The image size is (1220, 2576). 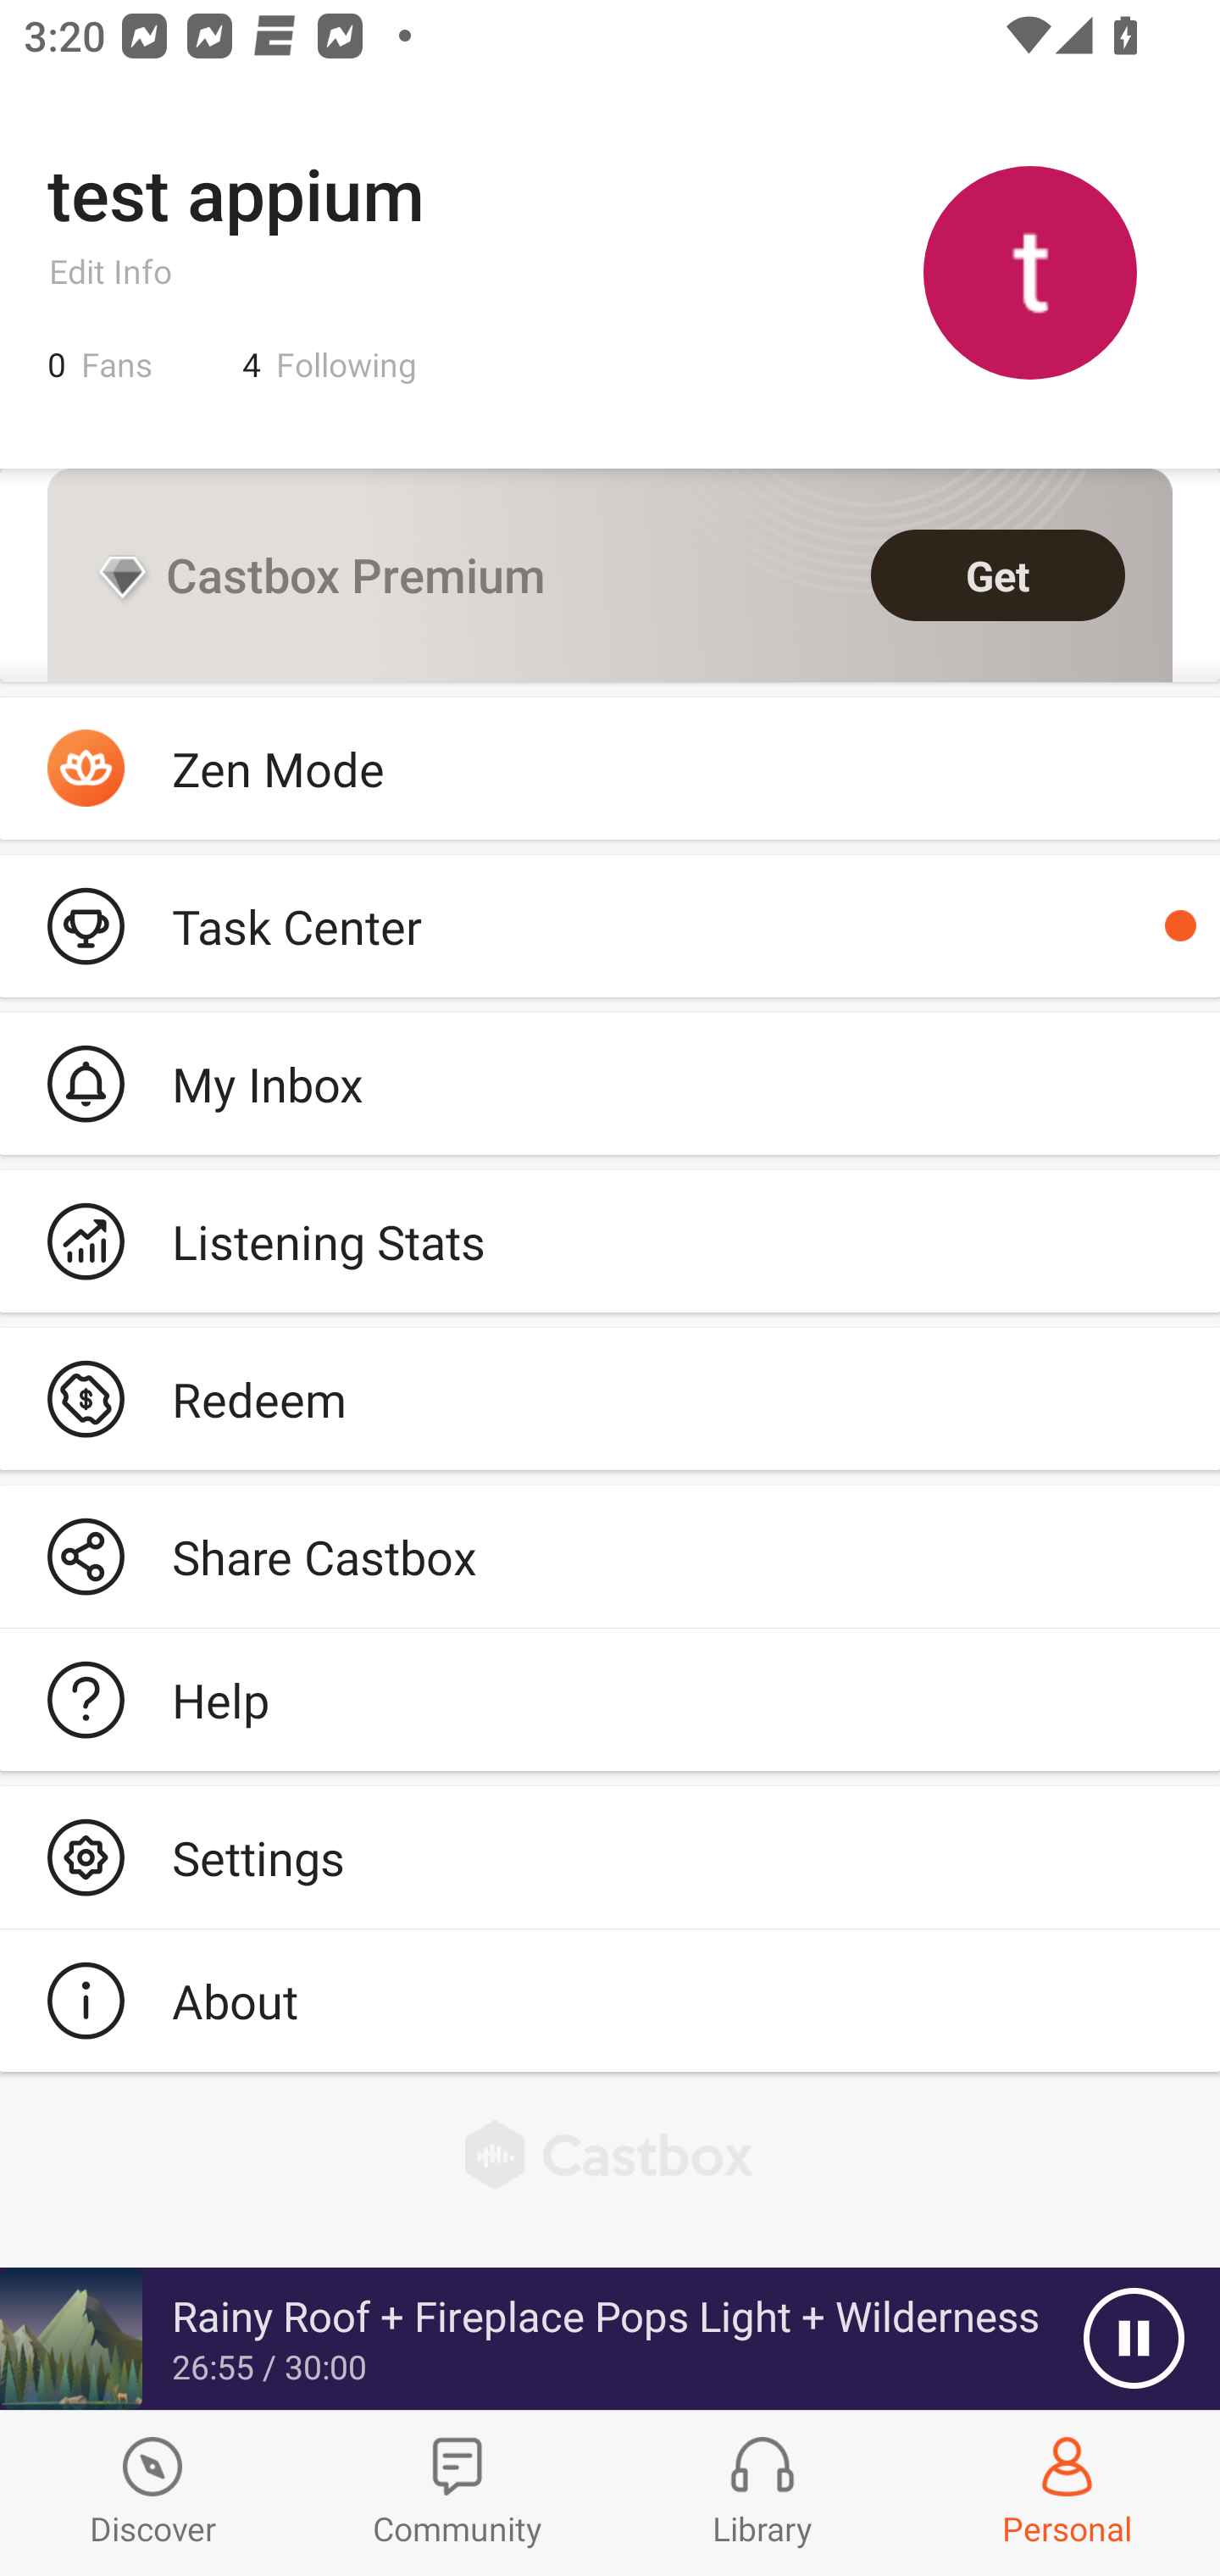 I want to click on  My Inbox, so click(x=610, y=1083).